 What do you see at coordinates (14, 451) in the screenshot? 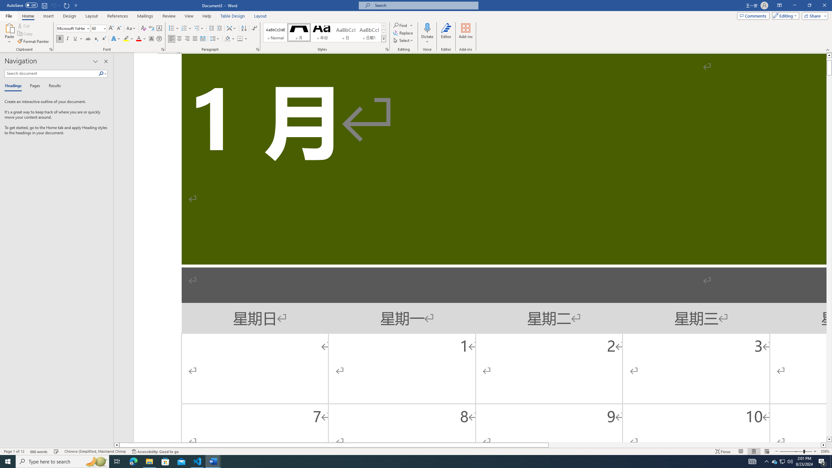
I see `Page Number Page 1 of 12` at bounding box center [14, 451].